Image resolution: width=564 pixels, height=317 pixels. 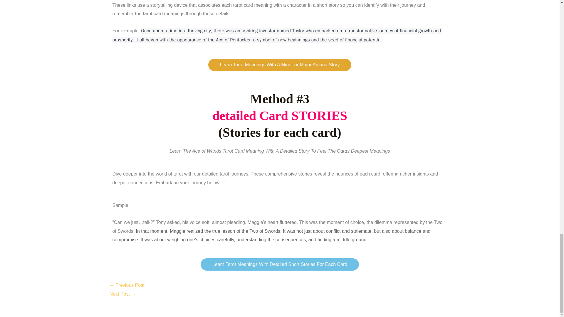 What do you see at coordinates (280, 65) in the screenshot?
I see `Learn Tarot Meanings With A Minor or Major Arcana Story` at bounding box center [280, 65].